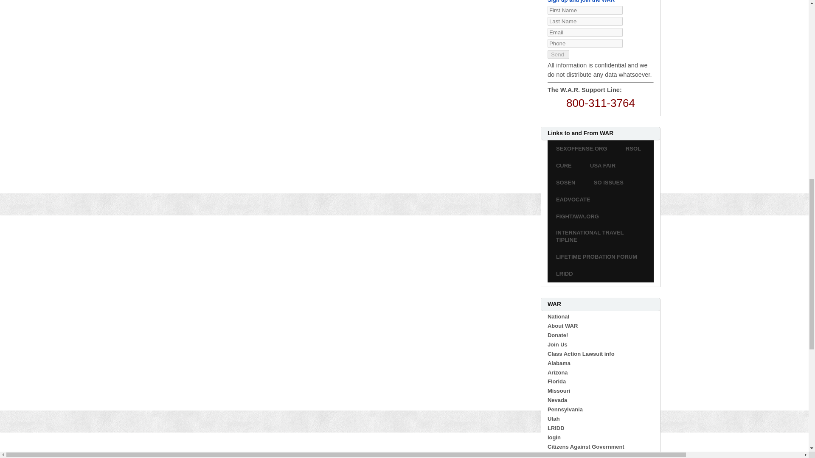 This screenshot has height=458, width=815. I want to click on SOSEN, so click(566, 182).